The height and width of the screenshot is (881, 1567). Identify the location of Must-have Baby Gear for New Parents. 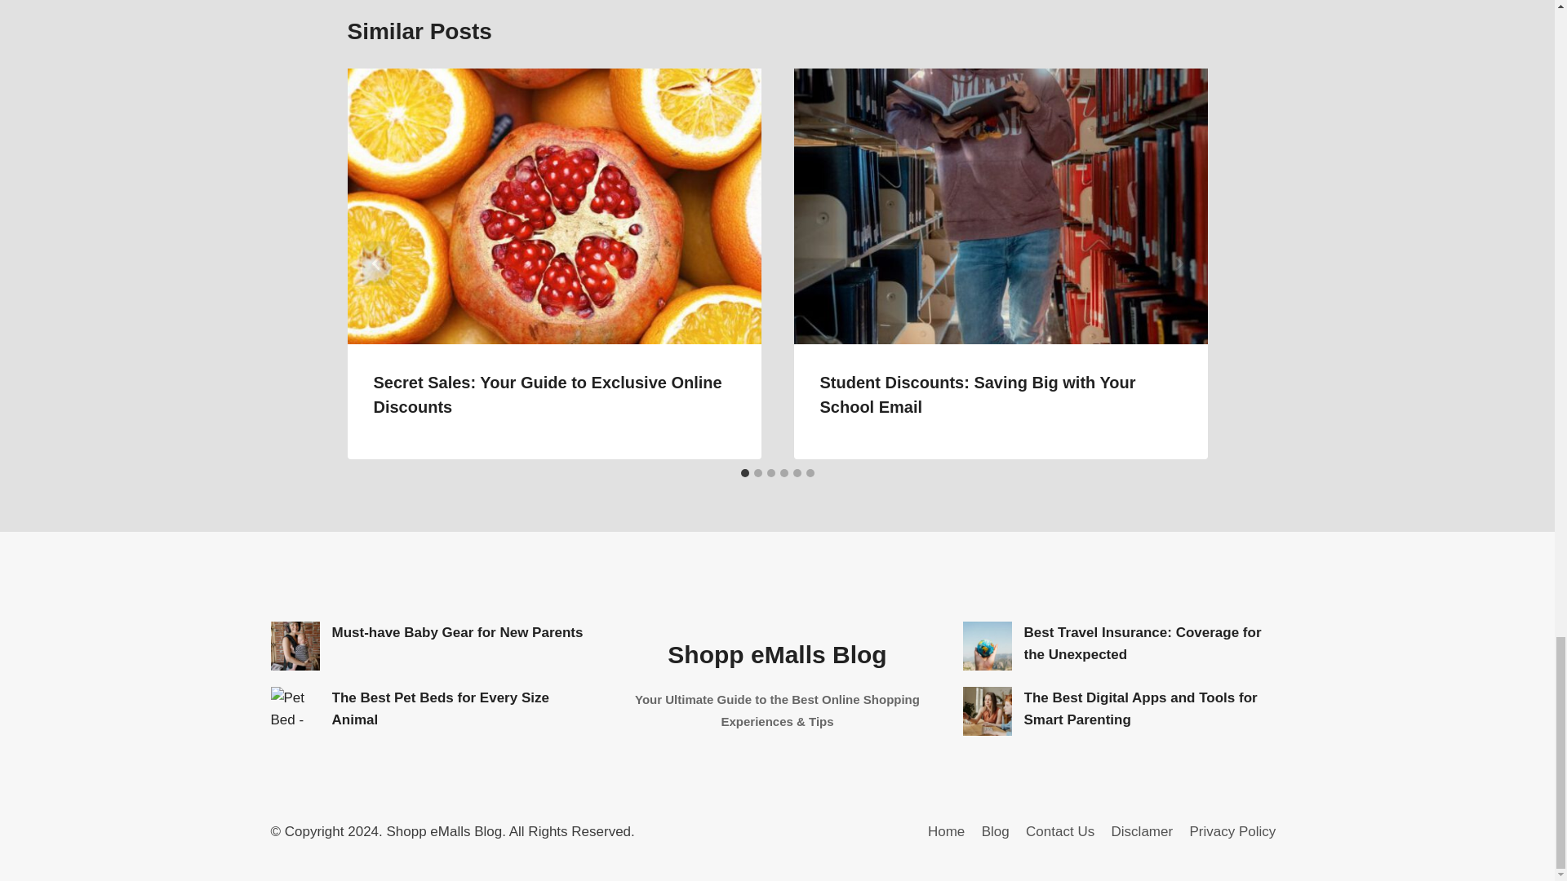
(295, 646).